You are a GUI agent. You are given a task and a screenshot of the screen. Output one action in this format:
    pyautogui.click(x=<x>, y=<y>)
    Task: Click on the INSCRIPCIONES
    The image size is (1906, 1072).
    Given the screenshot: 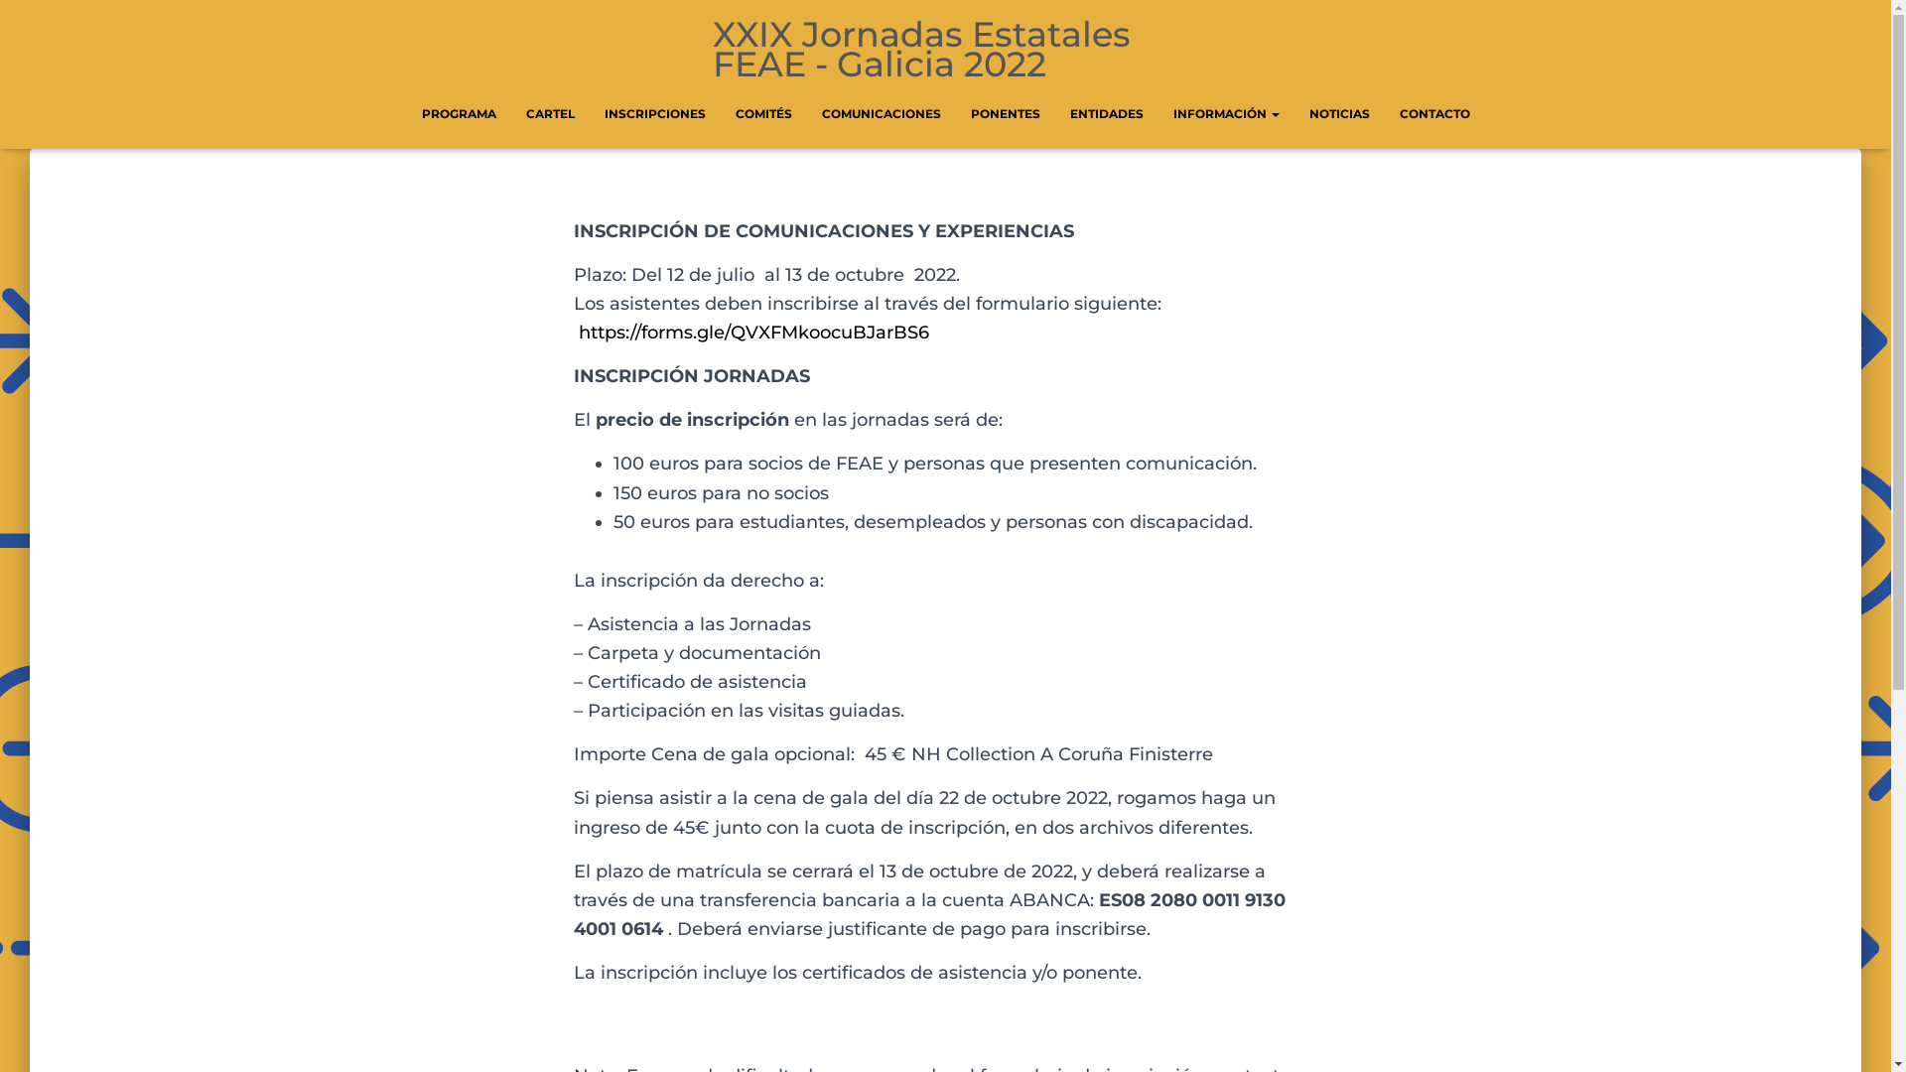 What is the action you would take?
    pyautogui.click(x=655, y=114)
    